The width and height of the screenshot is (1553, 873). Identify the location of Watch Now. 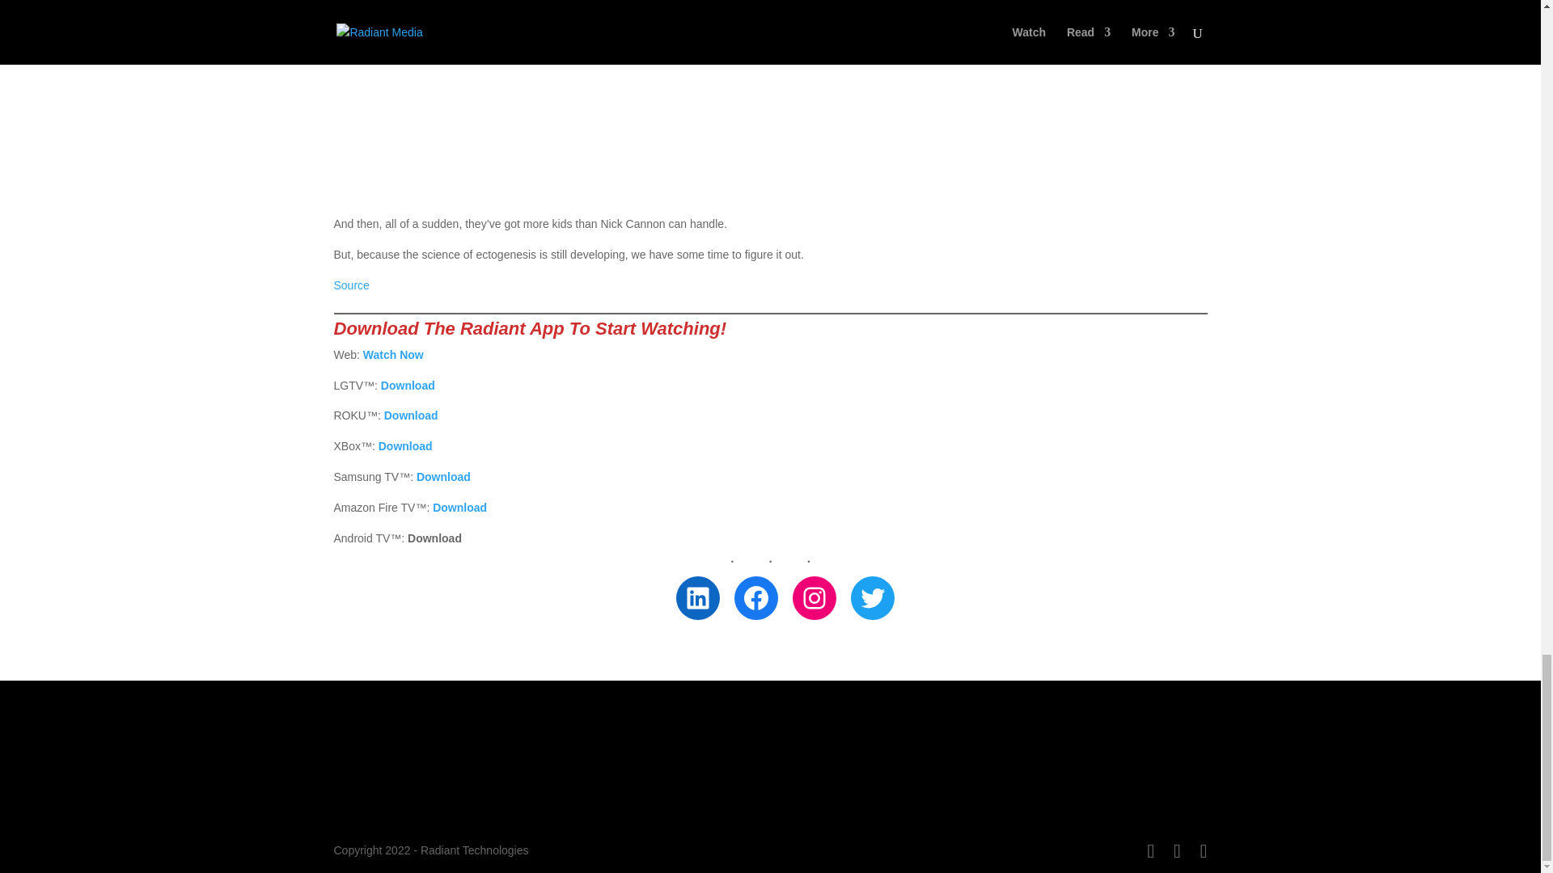
(393, 354).